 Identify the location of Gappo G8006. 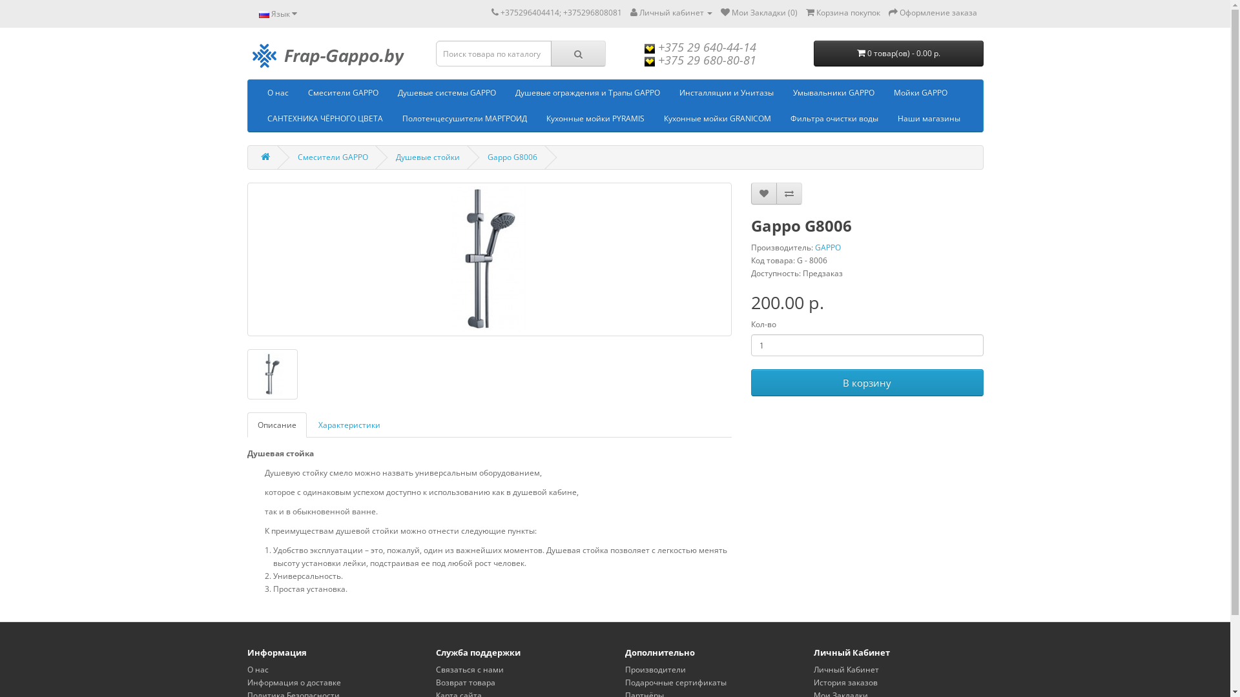
(272, 374).